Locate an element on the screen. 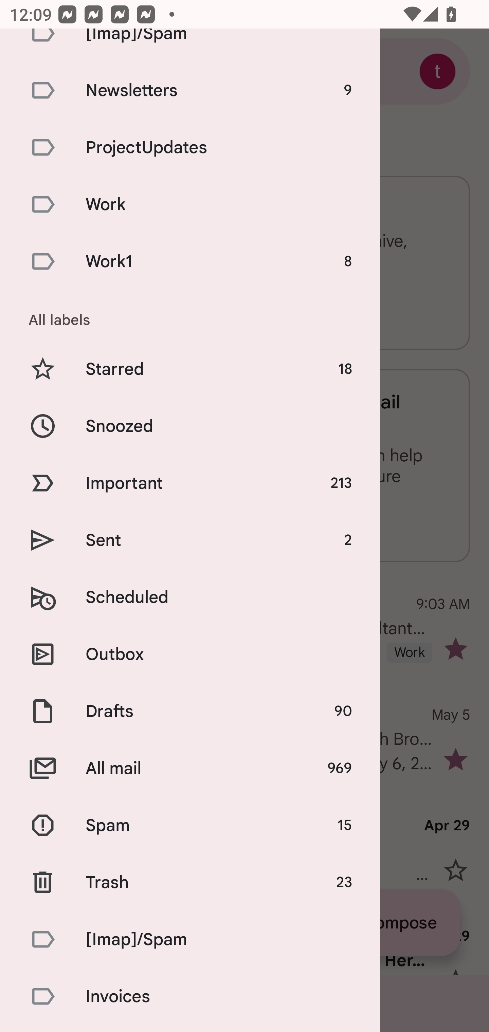 This screenshot has height=1032, width=489. Newsletters 9 is located at coordinates (190, 90).